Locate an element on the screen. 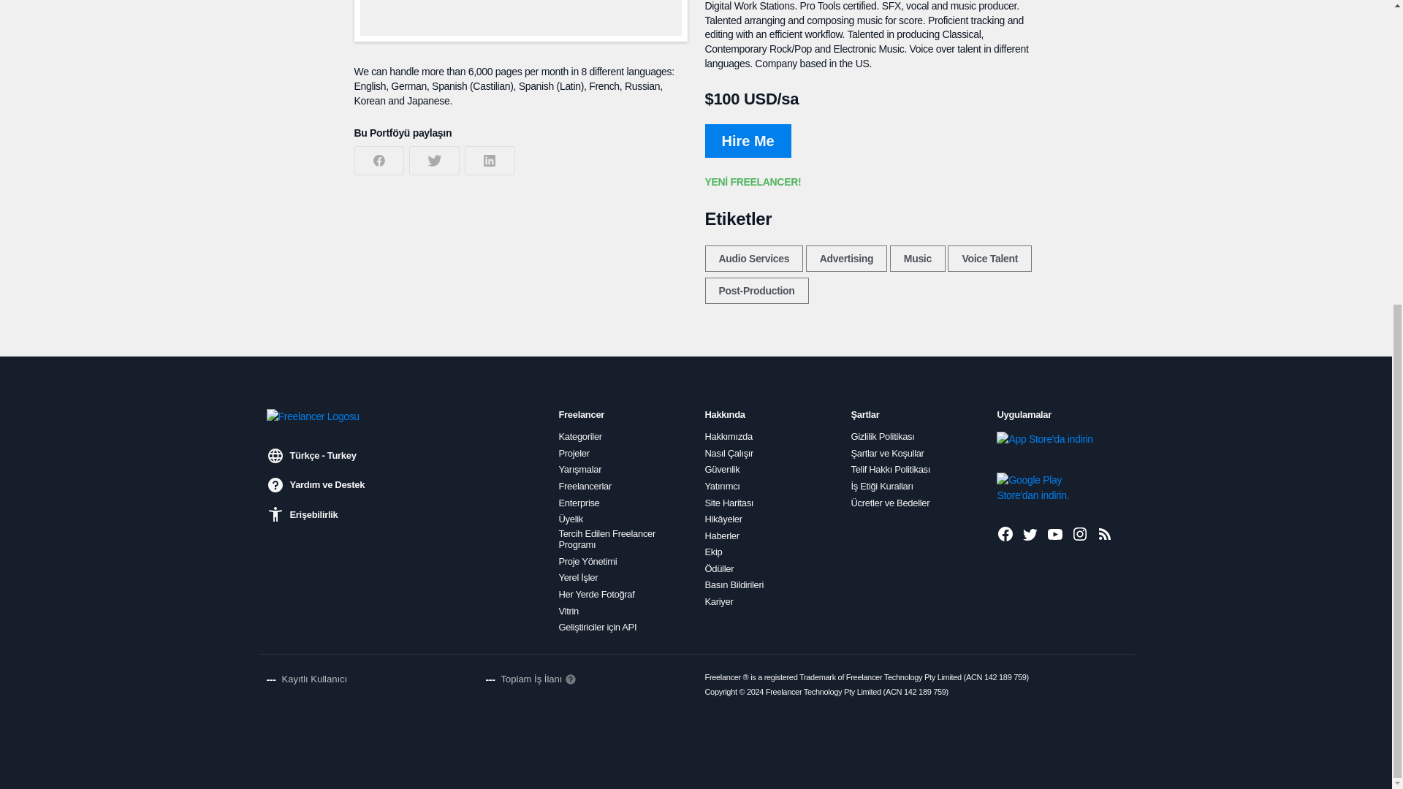  Vitrin is located at coordinates (569, 611).